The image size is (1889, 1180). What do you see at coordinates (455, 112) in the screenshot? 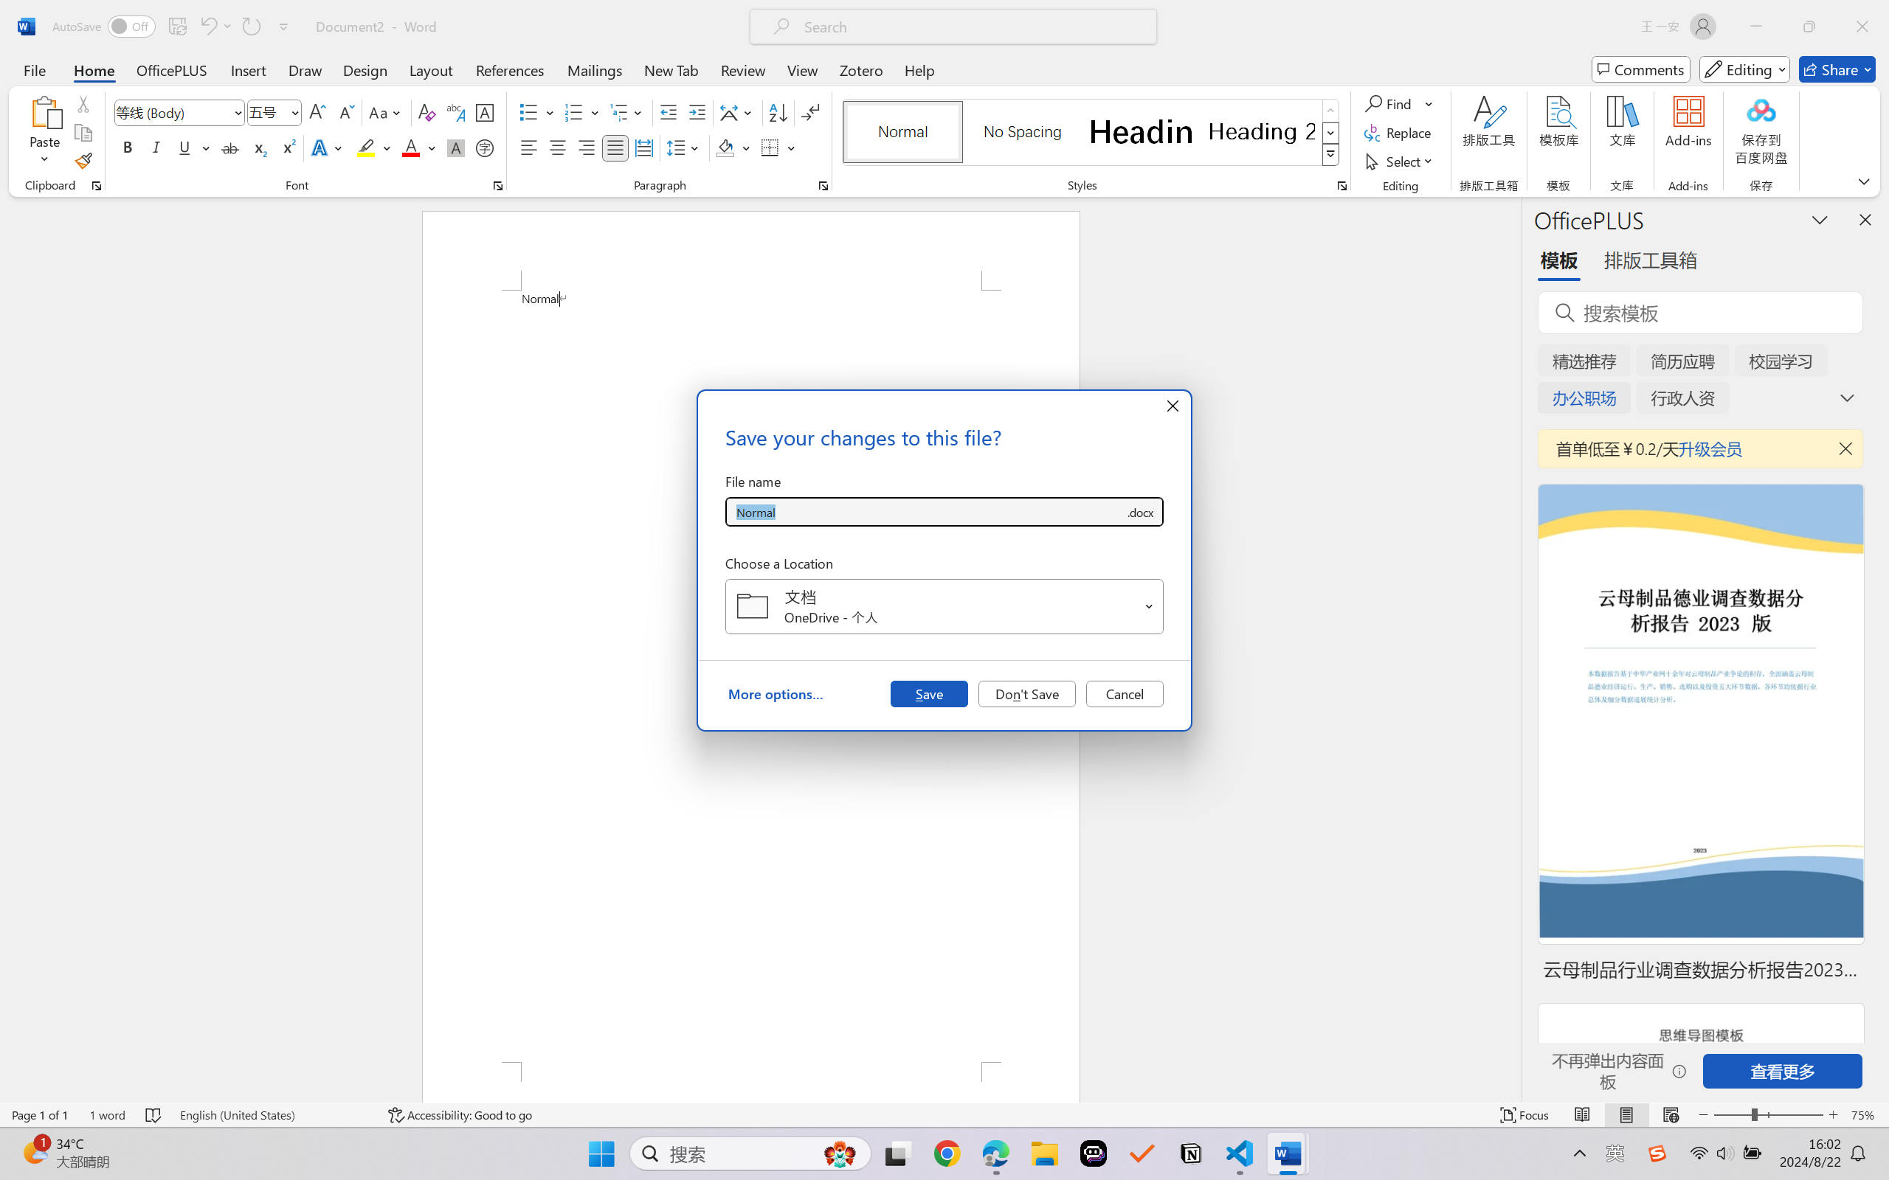
I see `Phonetic Guide...` at bounding box center [455, 112].